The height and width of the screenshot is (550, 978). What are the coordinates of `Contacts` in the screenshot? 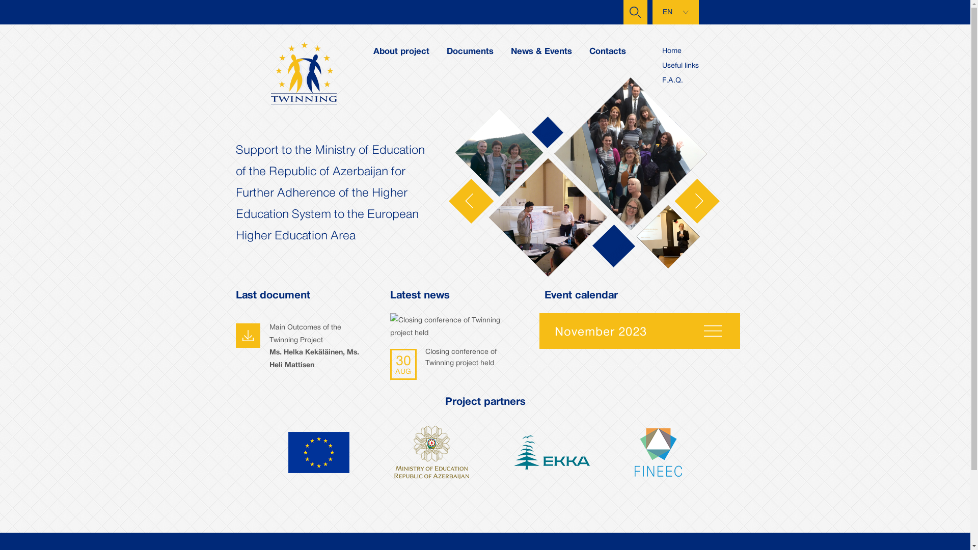 It's located at (608, 51).